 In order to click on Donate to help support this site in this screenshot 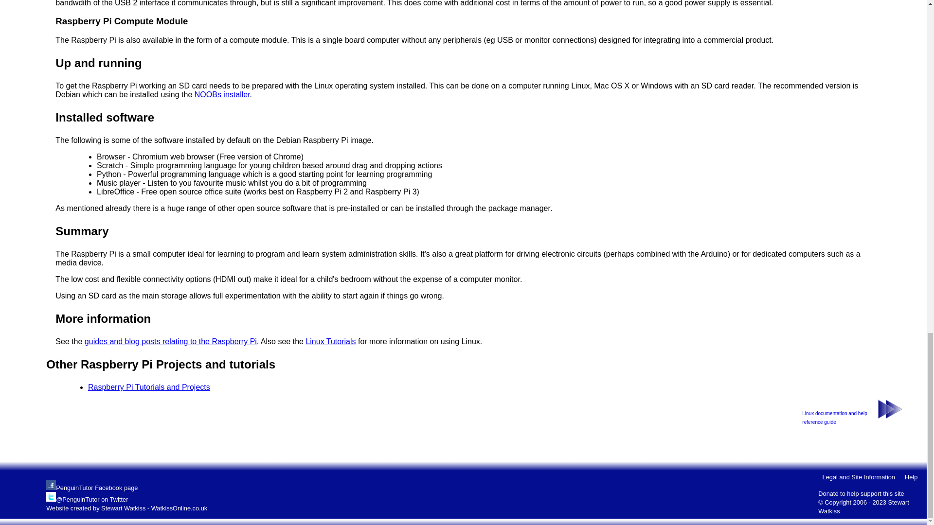, I will do `click(861, 493)`.